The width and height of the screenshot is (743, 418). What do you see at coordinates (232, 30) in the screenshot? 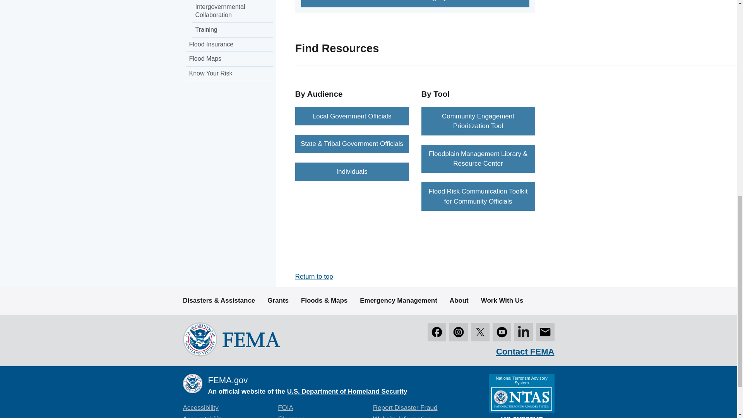
I see `Training` at bounding box center [232, 30].